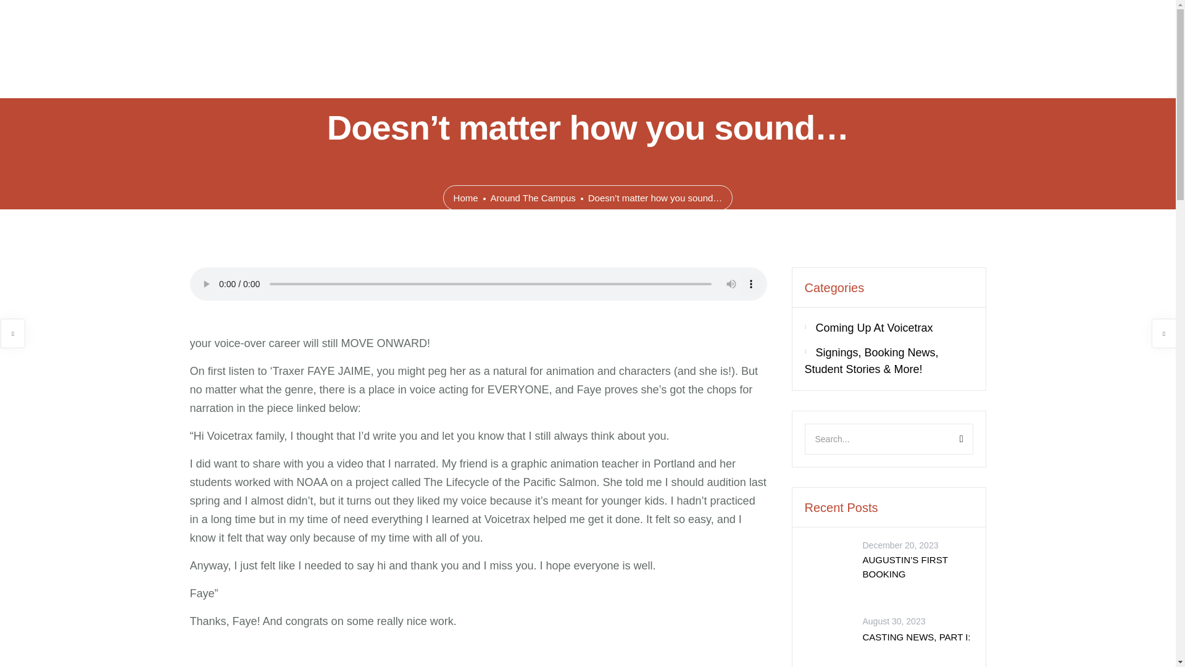  Describe the element at coordinates (828, 646) in the screenshot. I see `CASTING NEWS, PART I:` at that location.